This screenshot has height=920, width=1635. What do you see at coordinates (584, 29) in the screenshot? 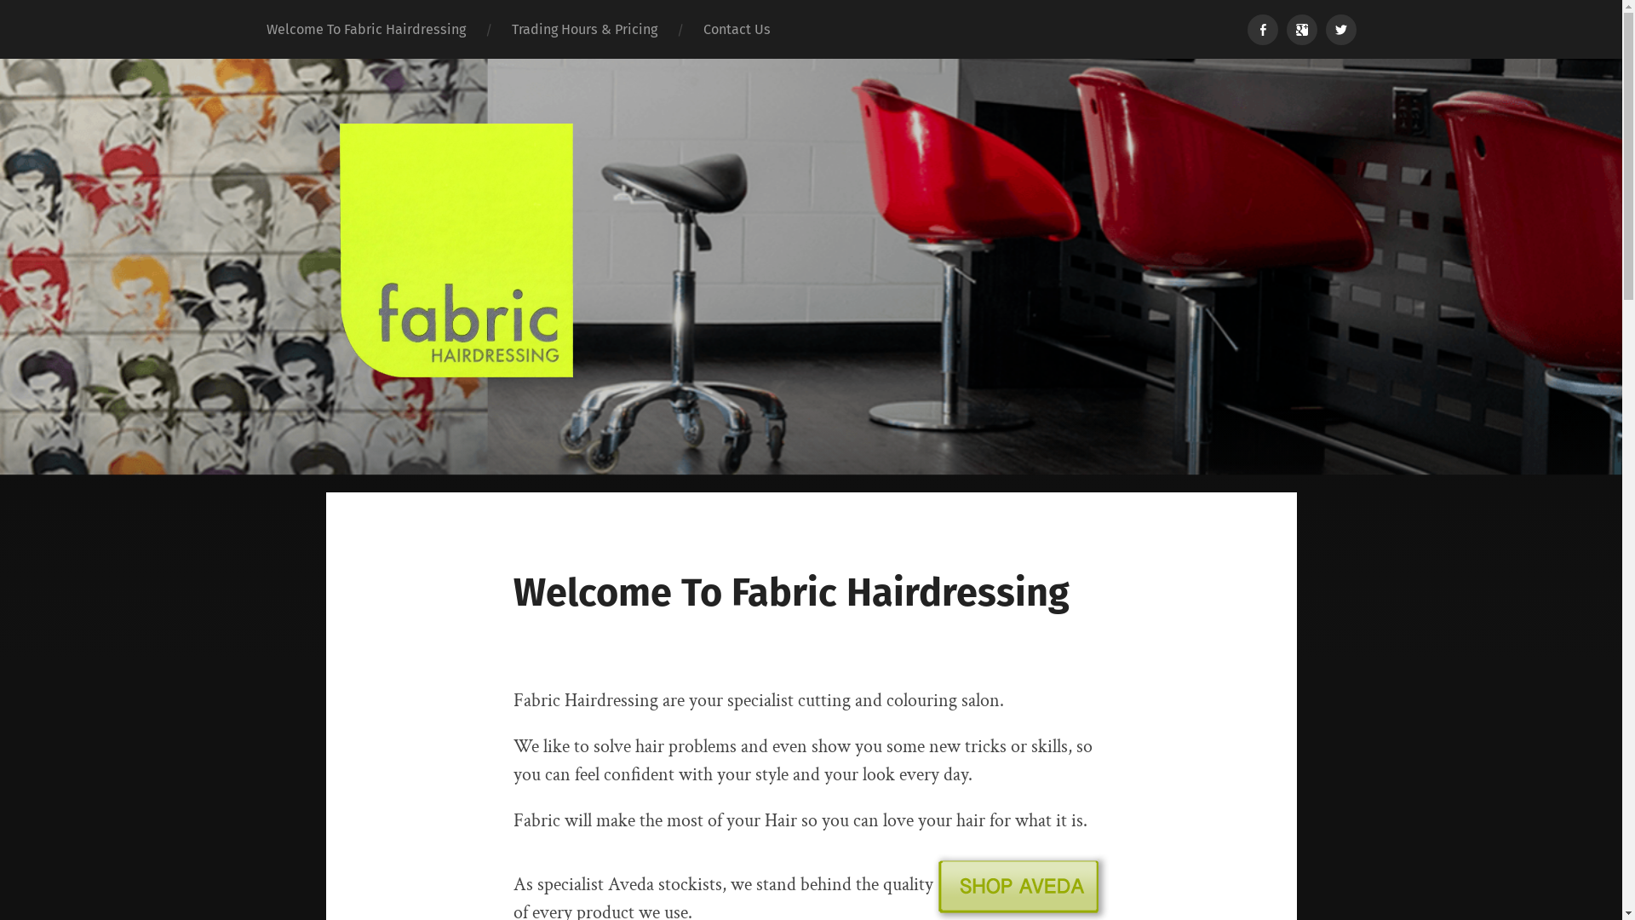
I see `Trading Hours & Pricing` at bounding box center [584, 29].